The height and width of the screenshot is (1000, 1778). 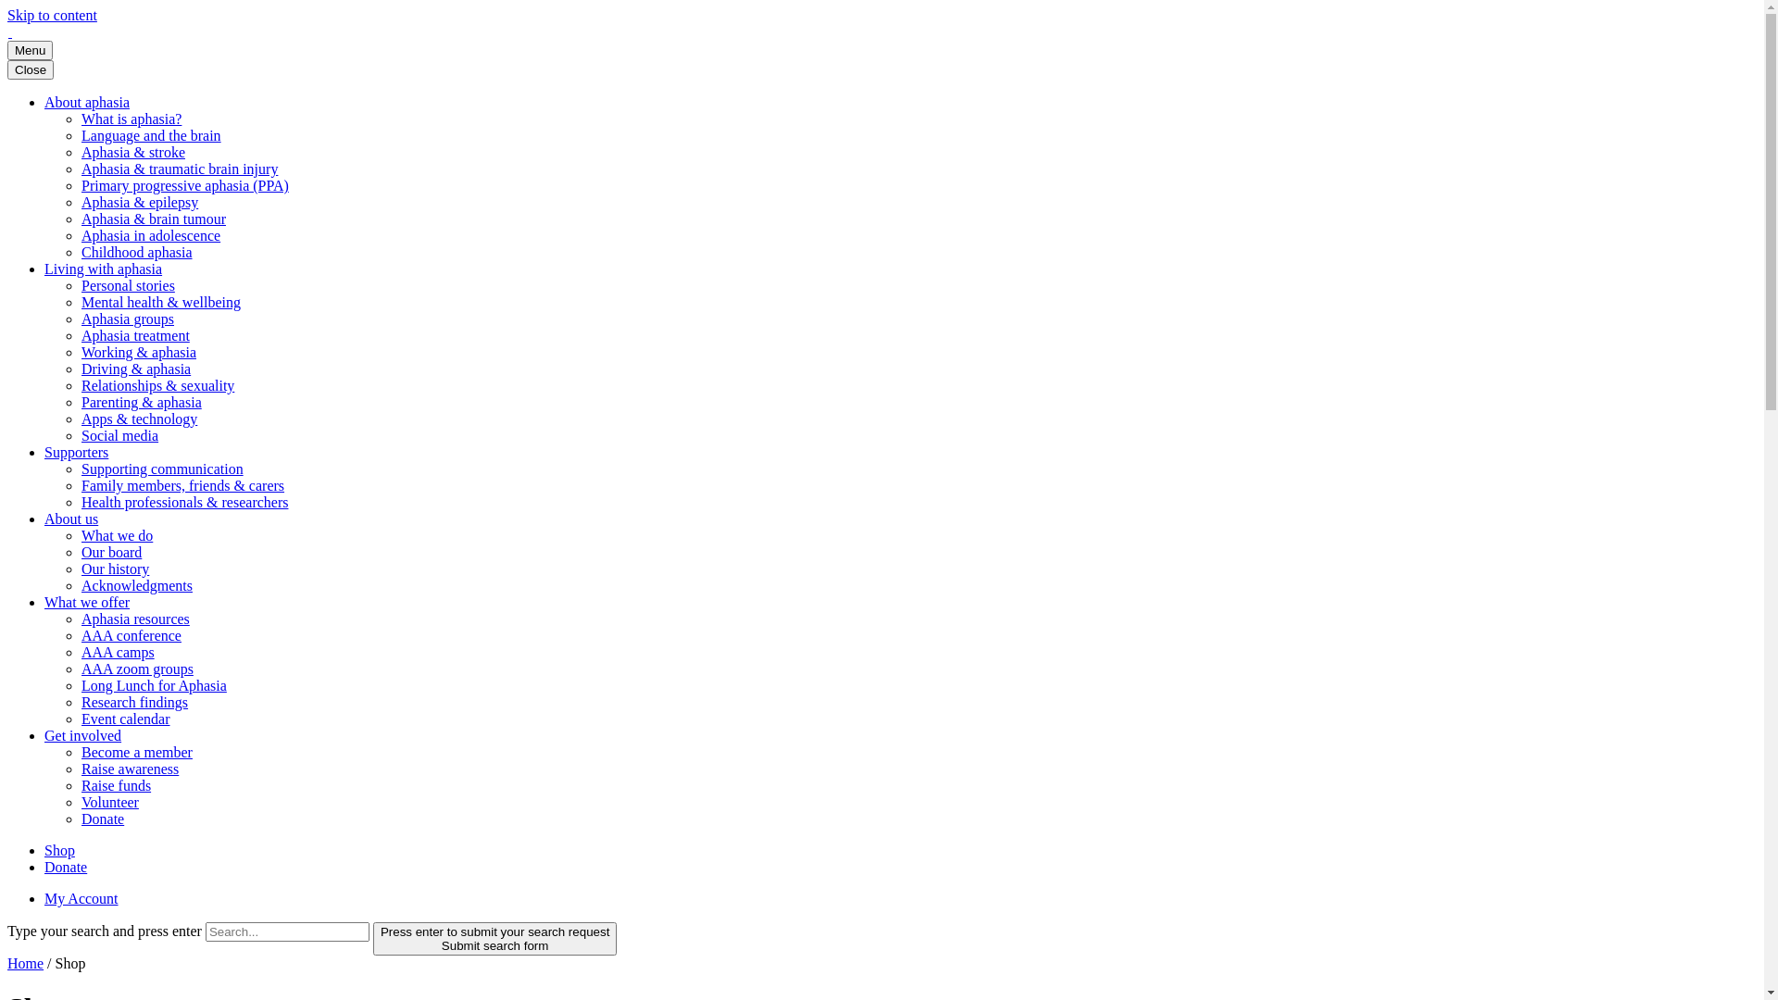 What do you see at coordinates (180, 169) in the screenshot?
I see `Aphasia & traumatic brain injury` at bounding box center [180, 169].